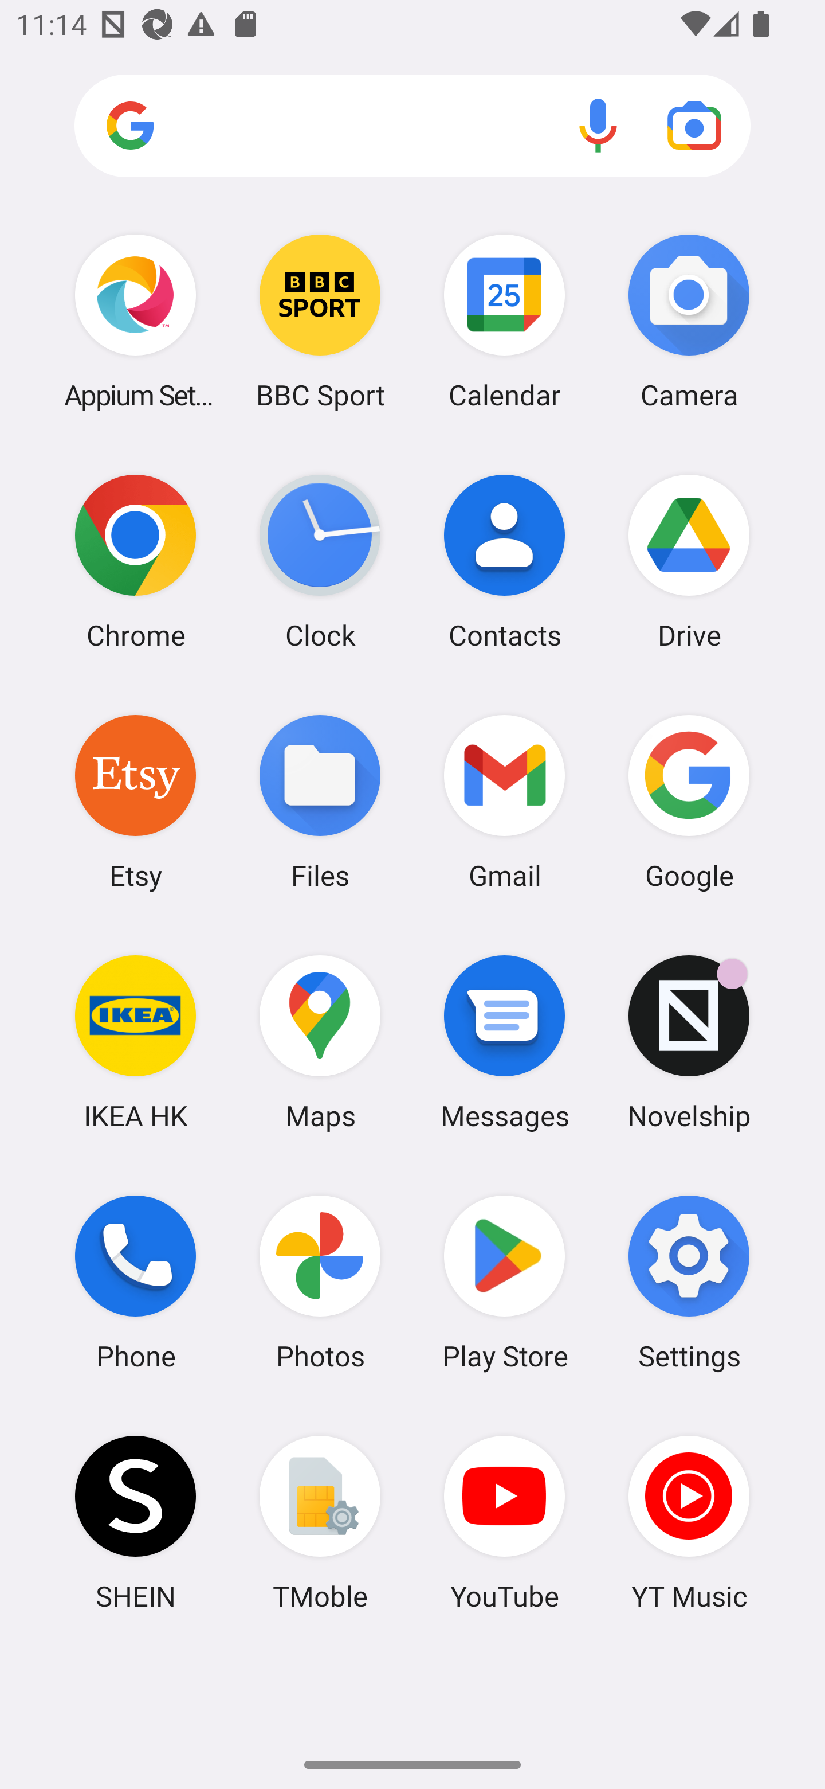 Image resolution: width=825 pixels, height=1789 pixels. Describe the element at coordinates (135, 801) in the screenshot. I see `Etsy` at that location.